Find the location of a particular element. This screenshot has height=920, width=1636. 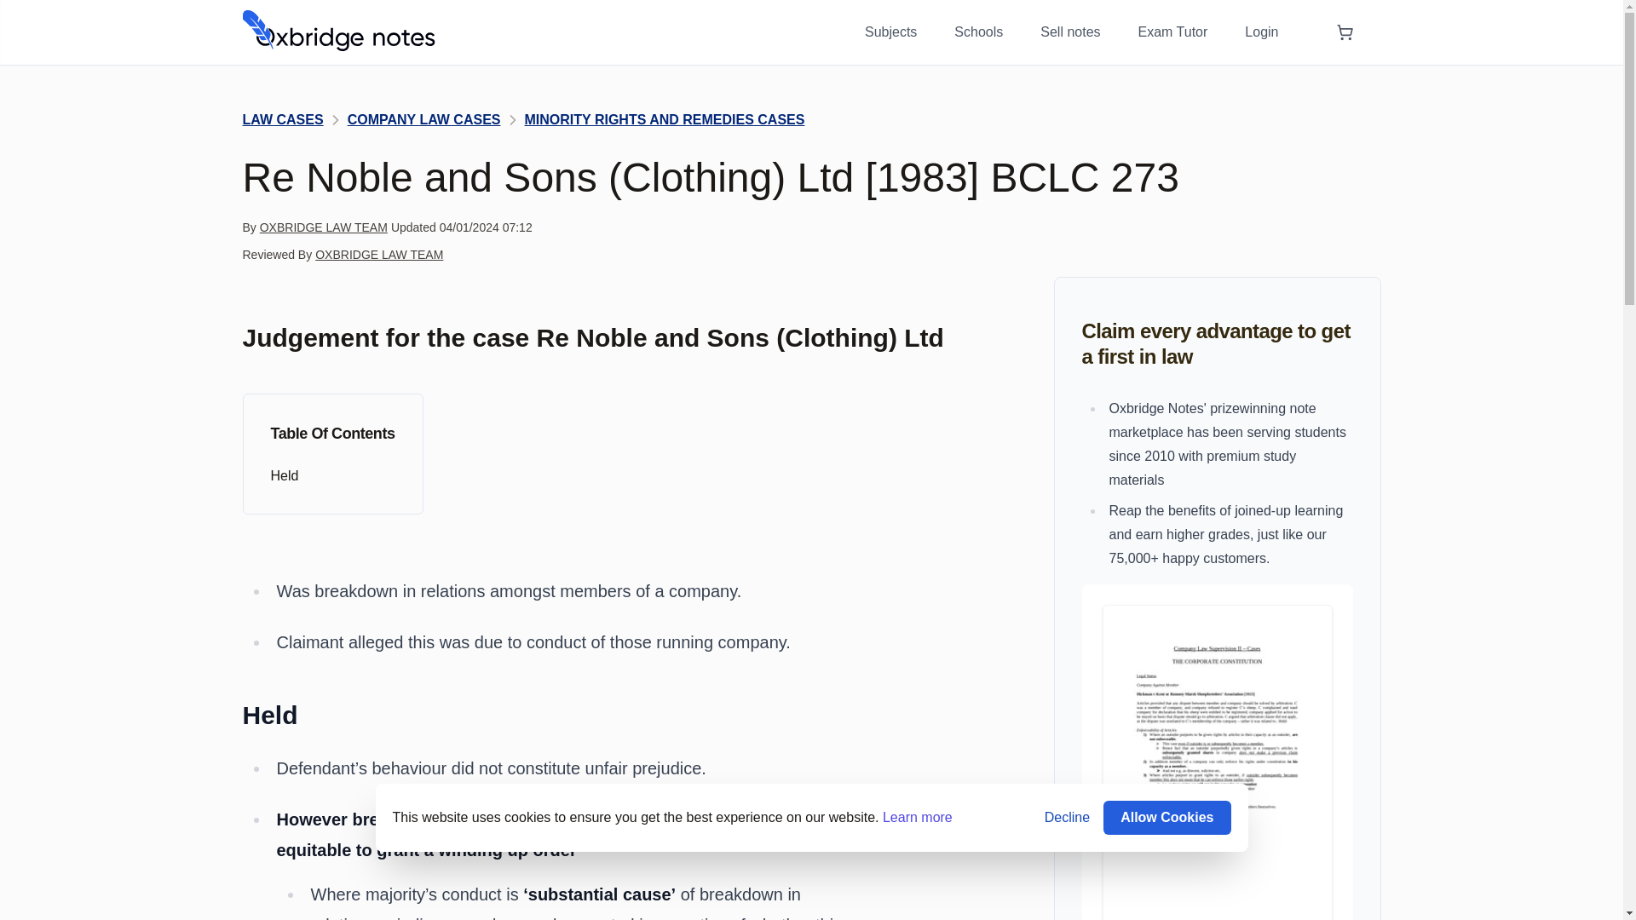

LAW CASES is located at coordinates (282, 119).